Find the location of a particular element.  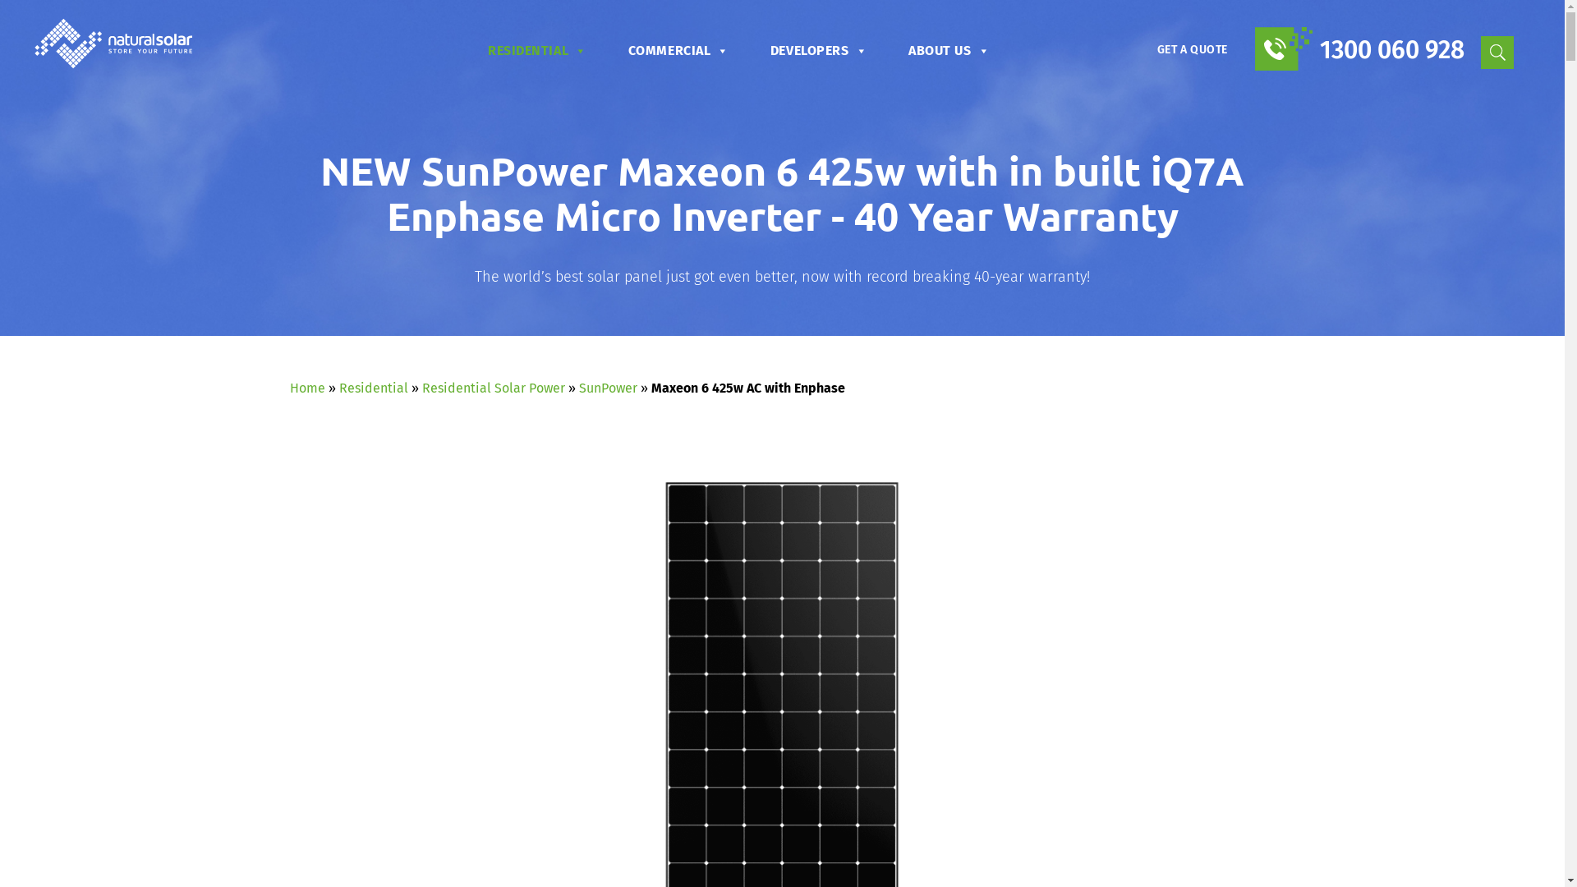

ABOUT US is located at coordinates (949, 51).